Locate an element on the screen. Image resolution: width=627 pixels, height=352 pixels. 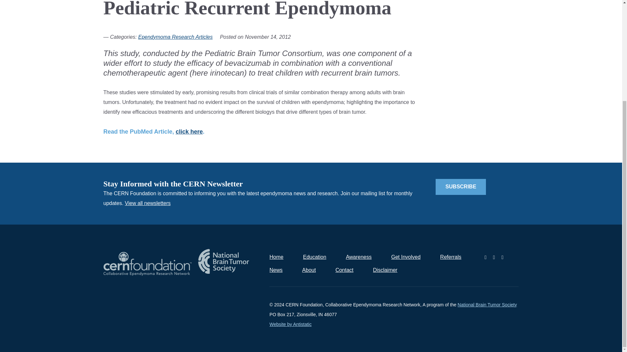
Get Involved is located at coordinates (406, 257).